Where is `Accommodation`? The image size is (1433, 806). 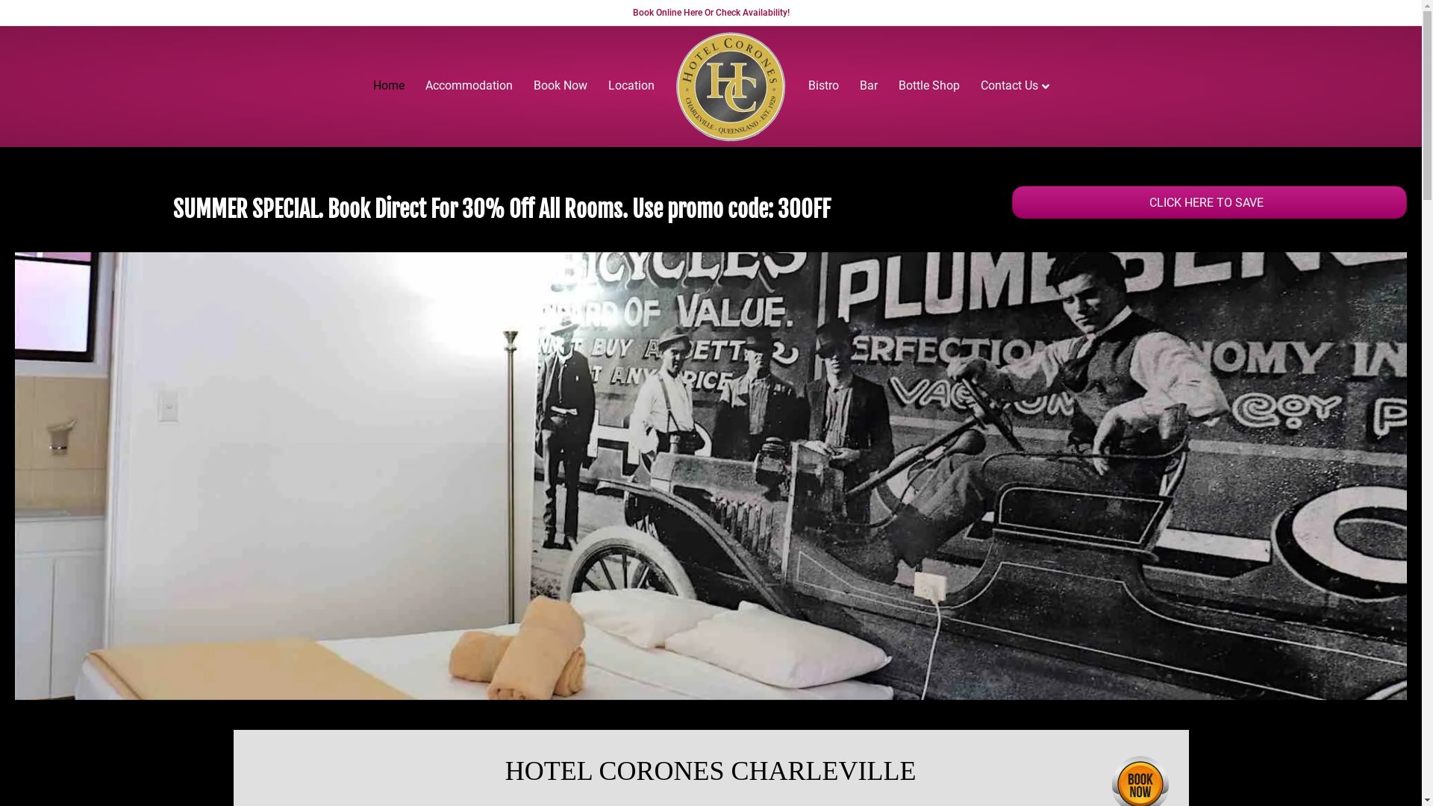 Accommodation is located at coordinates (469, 86).